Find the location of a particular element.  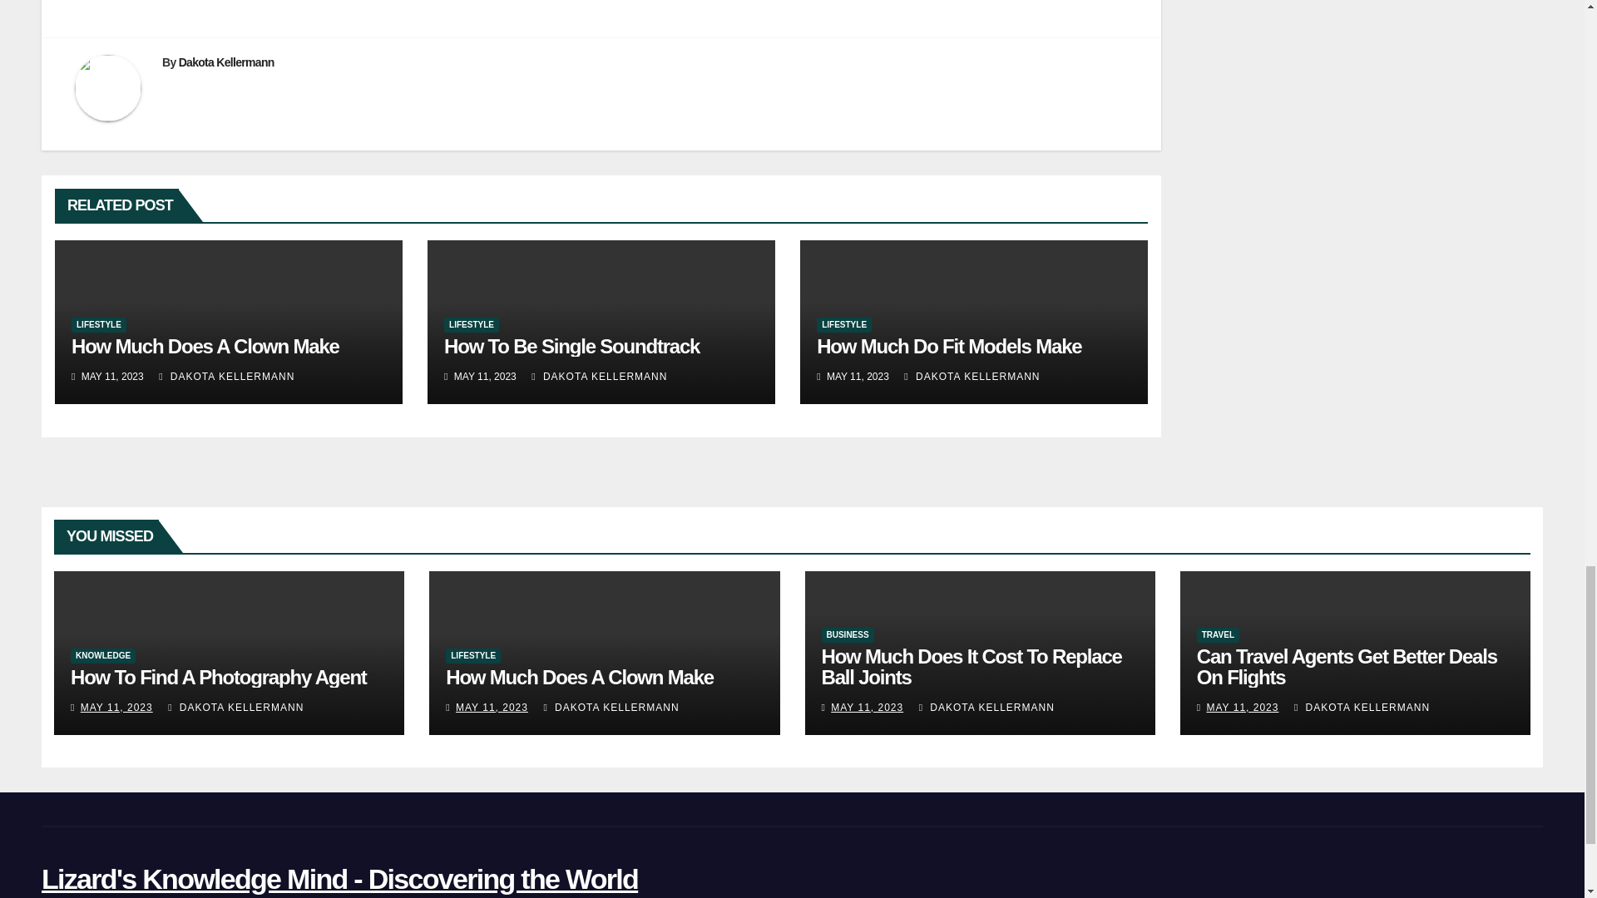

Permalink to: How Much Does A Clown Make is located at coordinates (579, 677).